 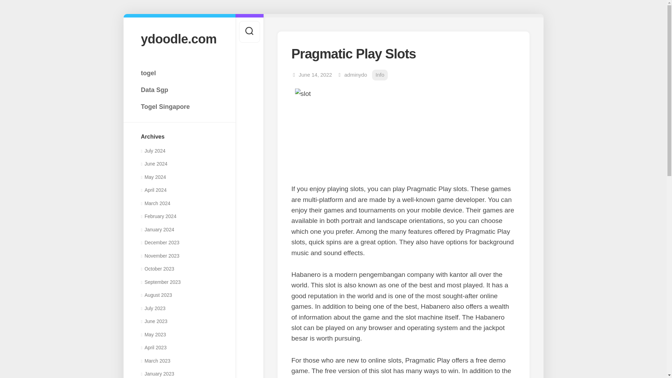 What do you see at coordinates (160, 242) in the screenshot?
I see `December 2023` at bounding box center [160, 242].